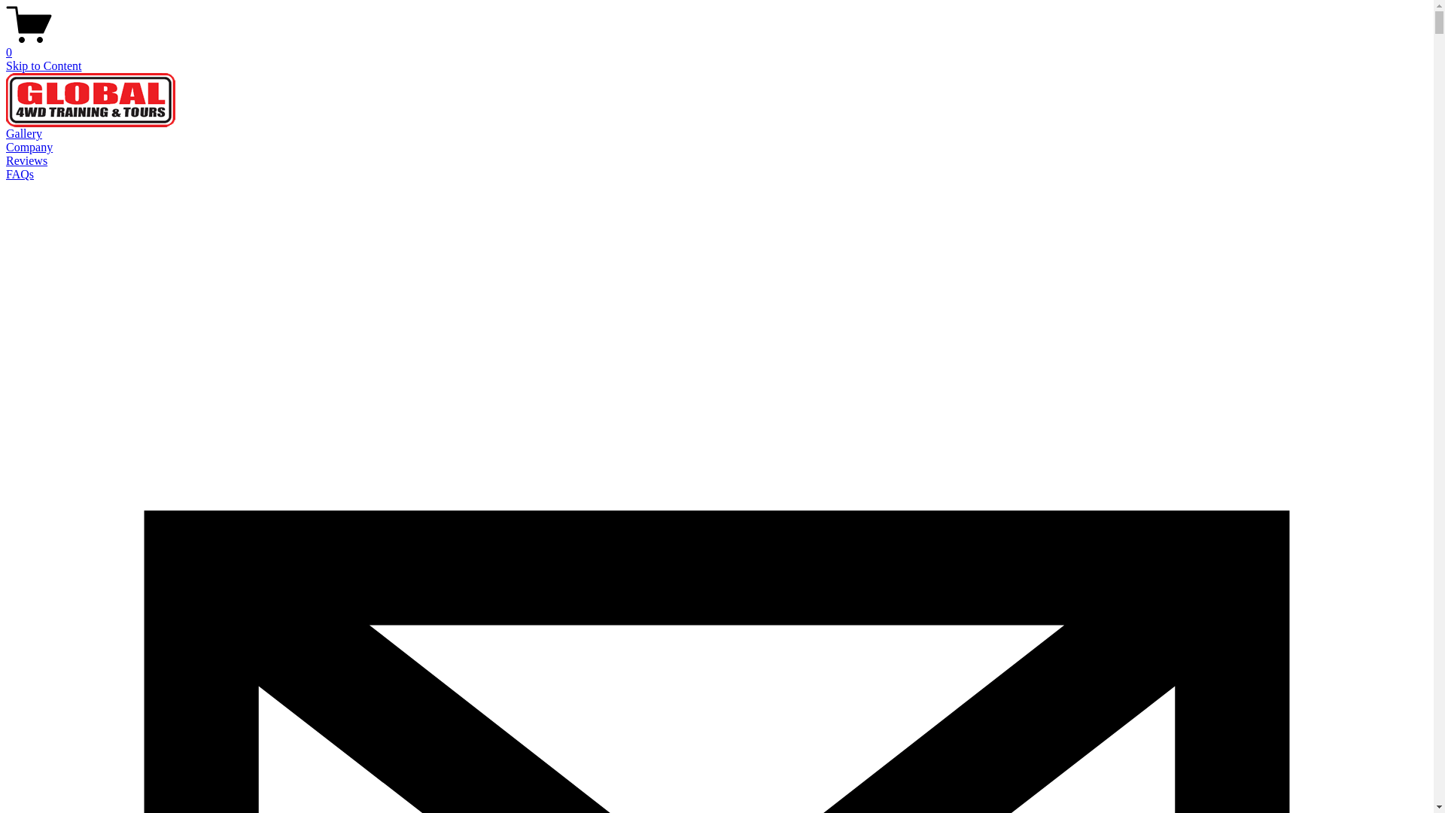 The image size is (1445, 813). Describe the element at coordinates (24, 134) in the screenshot. I see `Gallery` at that location.